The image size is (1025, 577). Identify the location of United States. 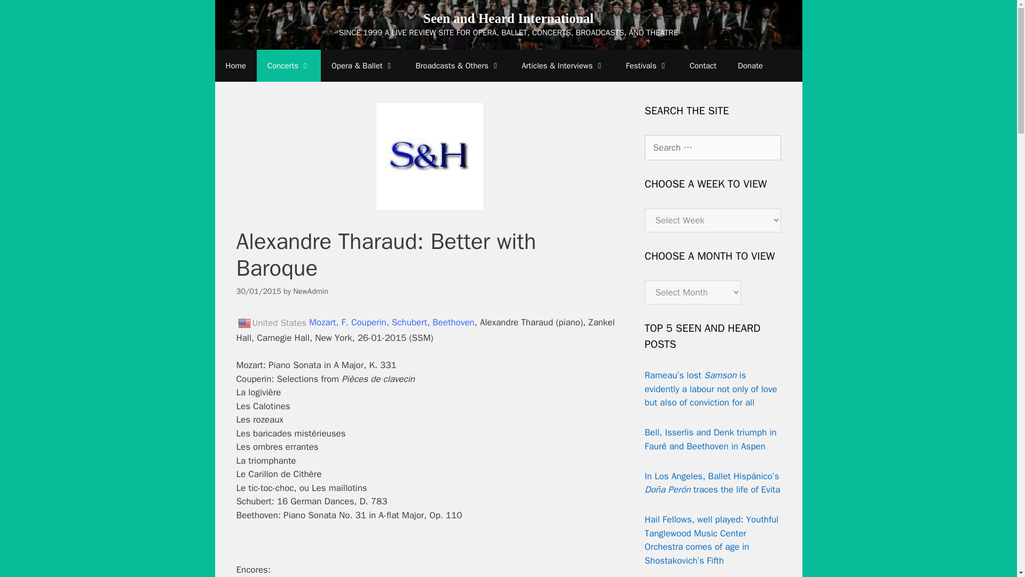
(243, 323).